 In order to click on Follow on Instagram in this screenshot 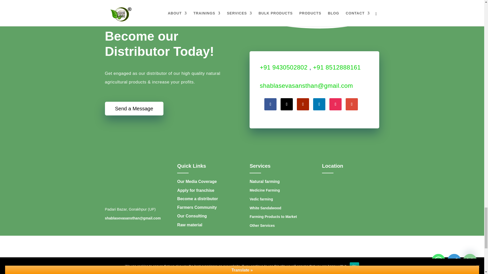, I will do `click(335, 104)`.